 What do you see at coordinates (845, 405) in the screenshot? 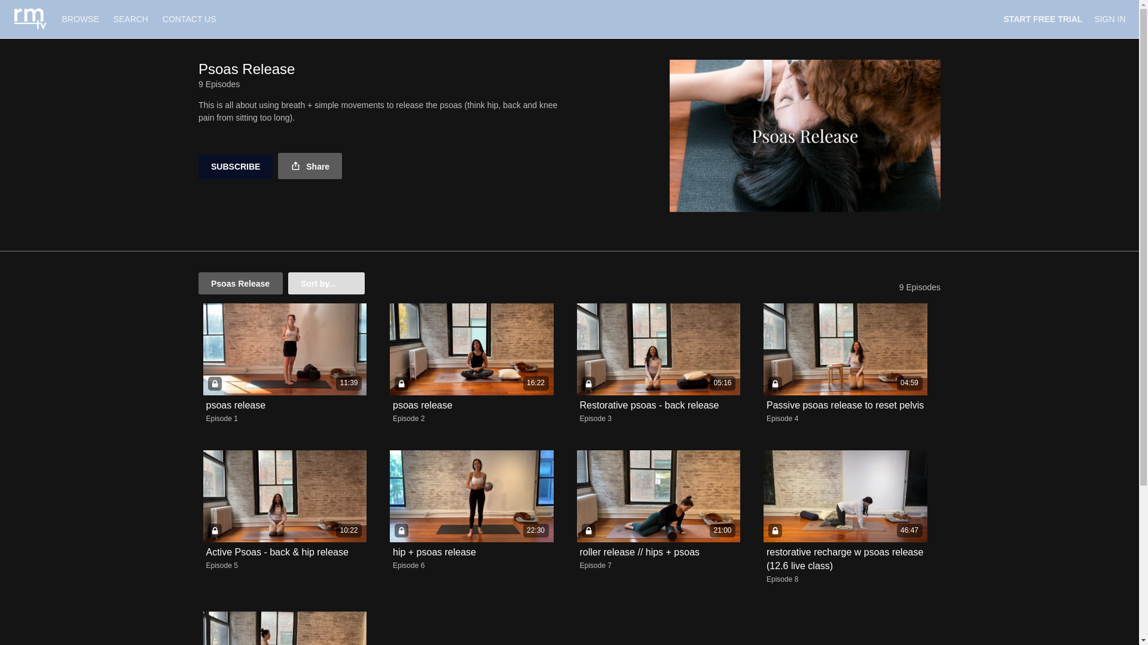
I see `Passive psoas release to reset pelvis` at bounding box center [845, 405].